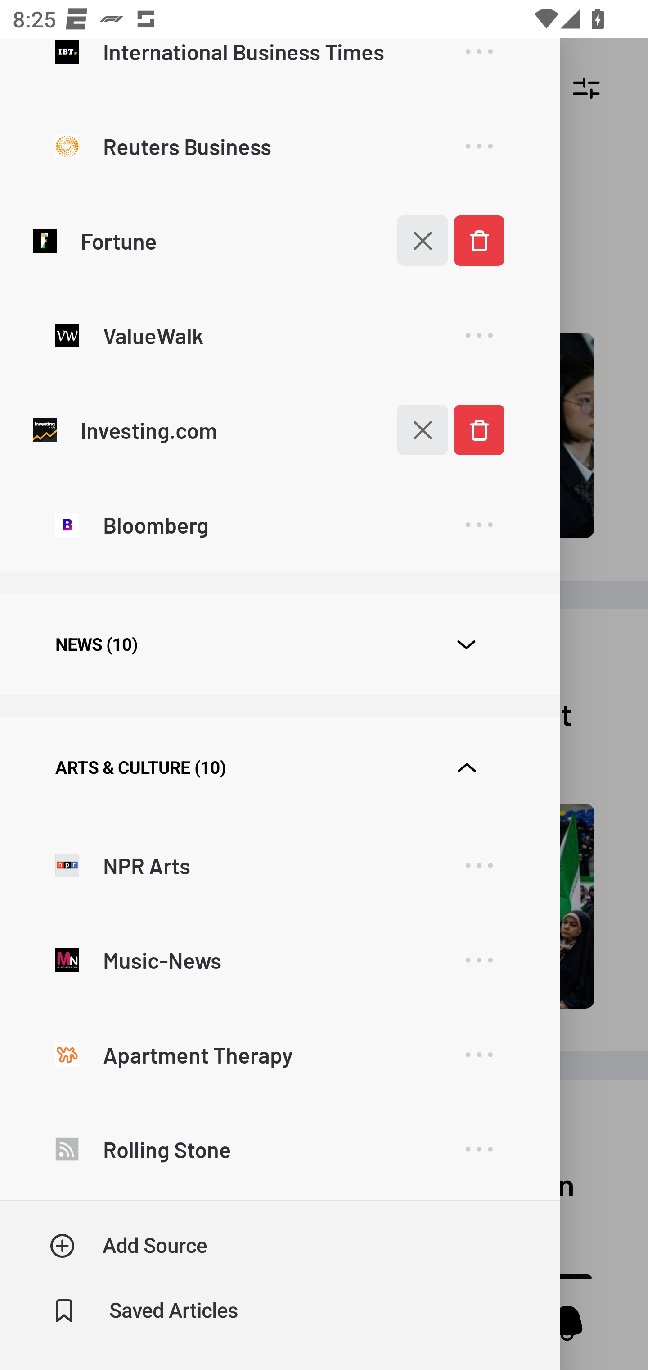 The height and width of the screenshot is (1370, 648). I want to click on Expand Button, so click(466, 644).